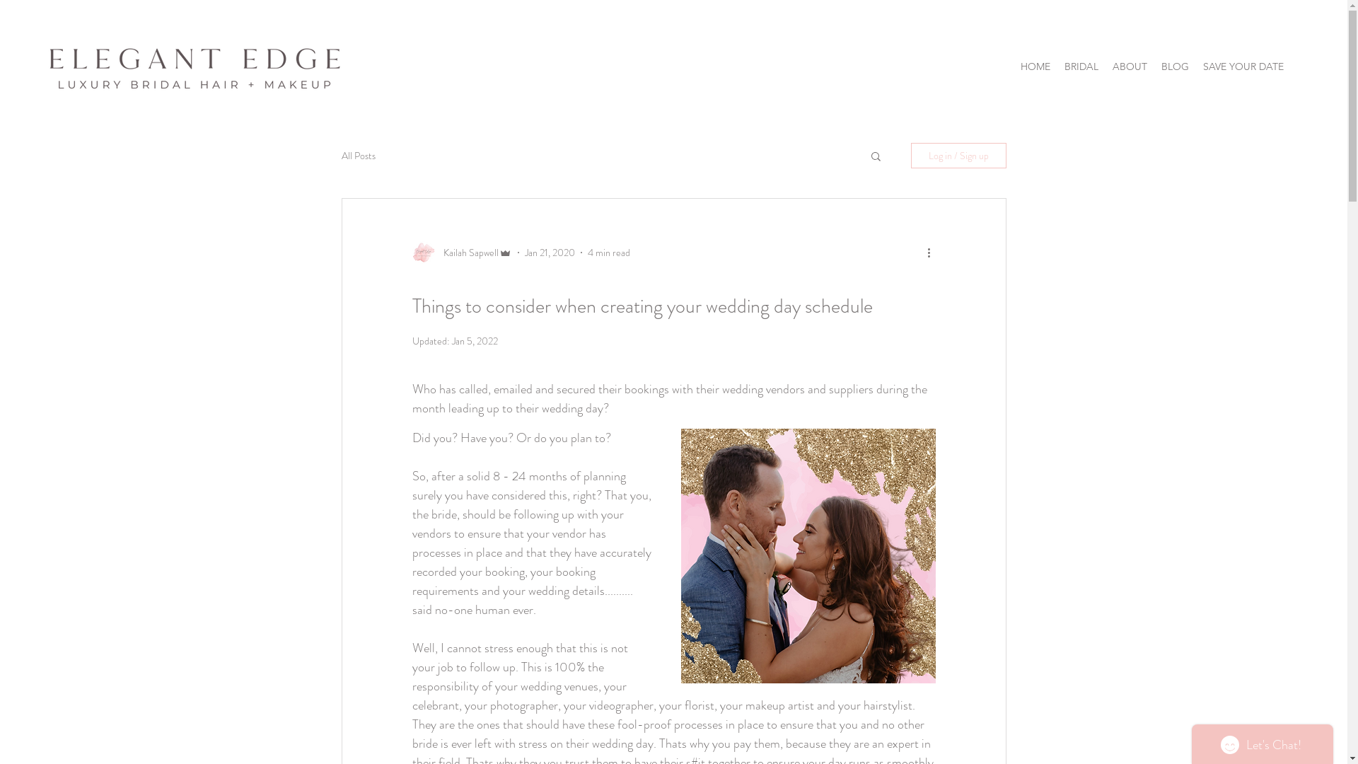 The image size is (1358, 764). Describe the element at coordinates (1130, 66) in the screenshot. I see `ABOUT` at that location.